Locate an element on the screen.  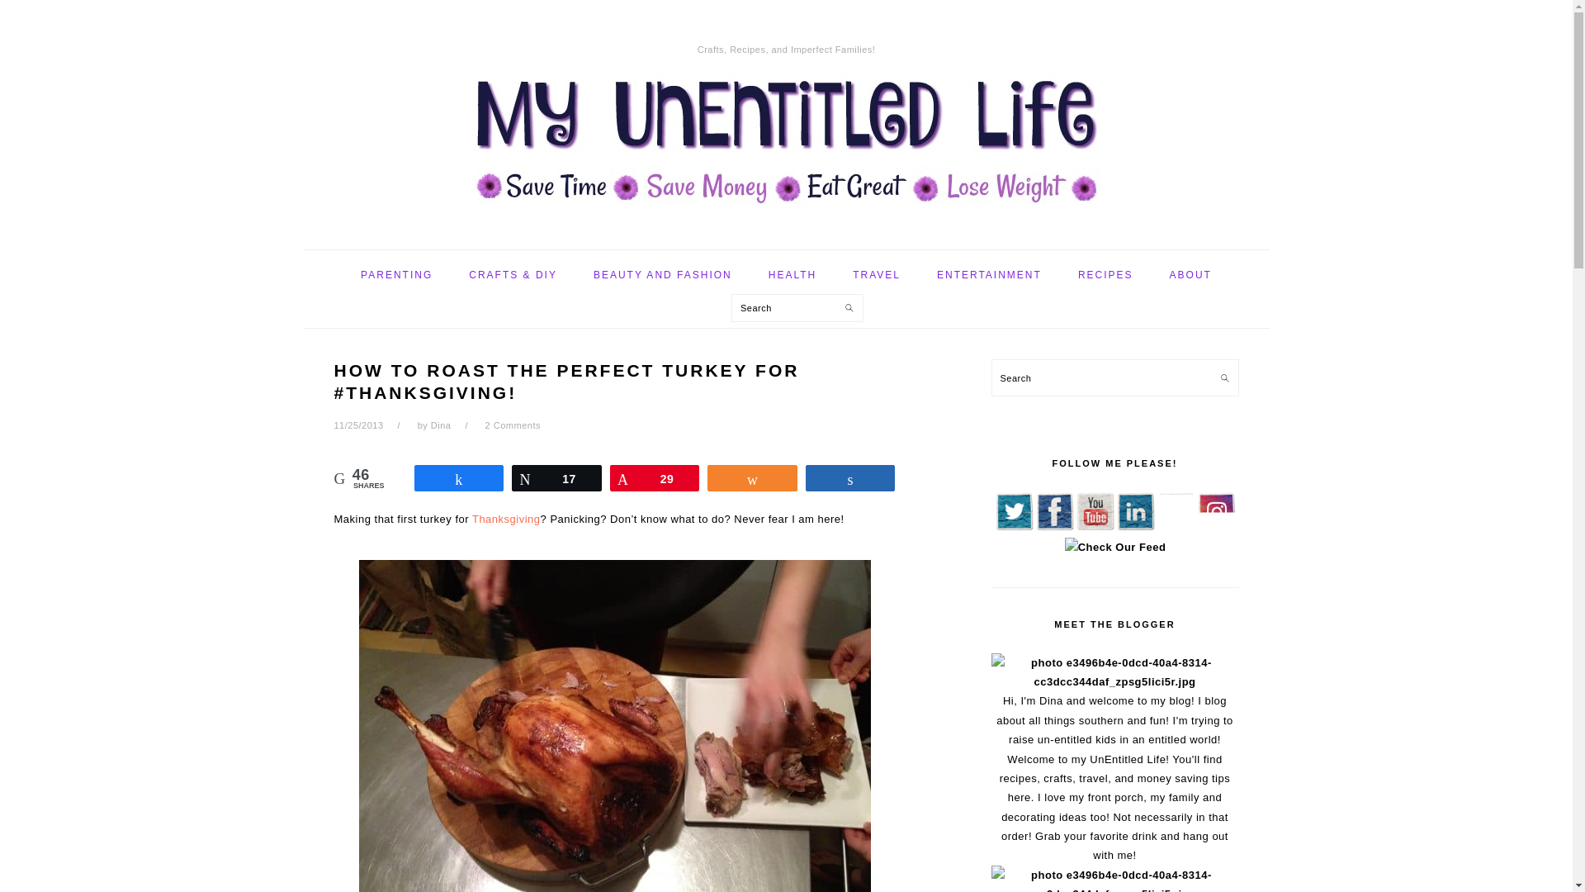
TRAVEL is located at coordinates (876, 274).